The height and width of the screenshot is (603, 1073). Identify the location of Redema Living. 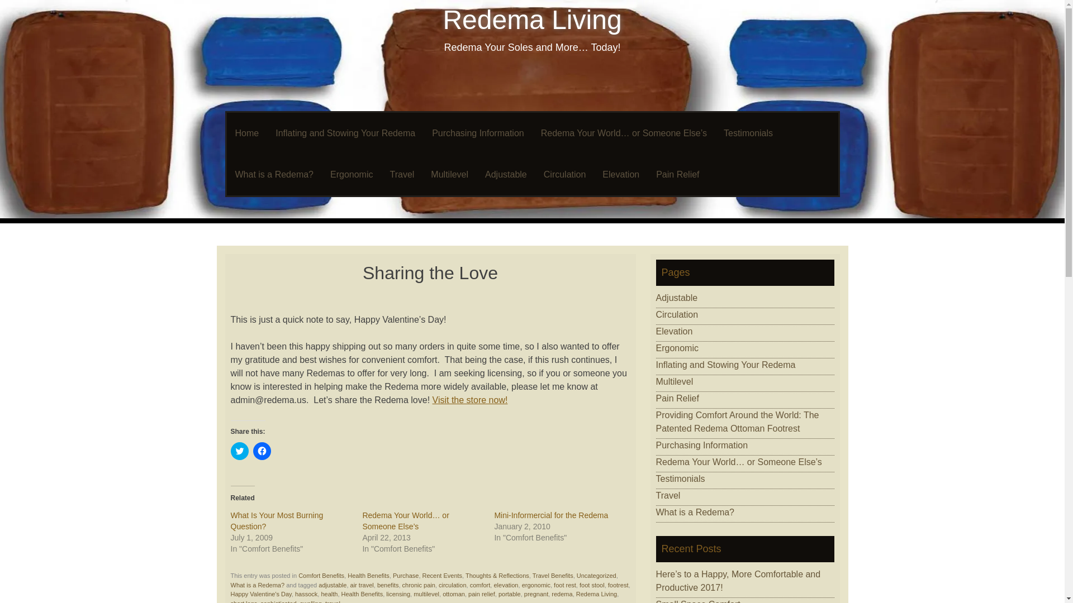
(531, 19).